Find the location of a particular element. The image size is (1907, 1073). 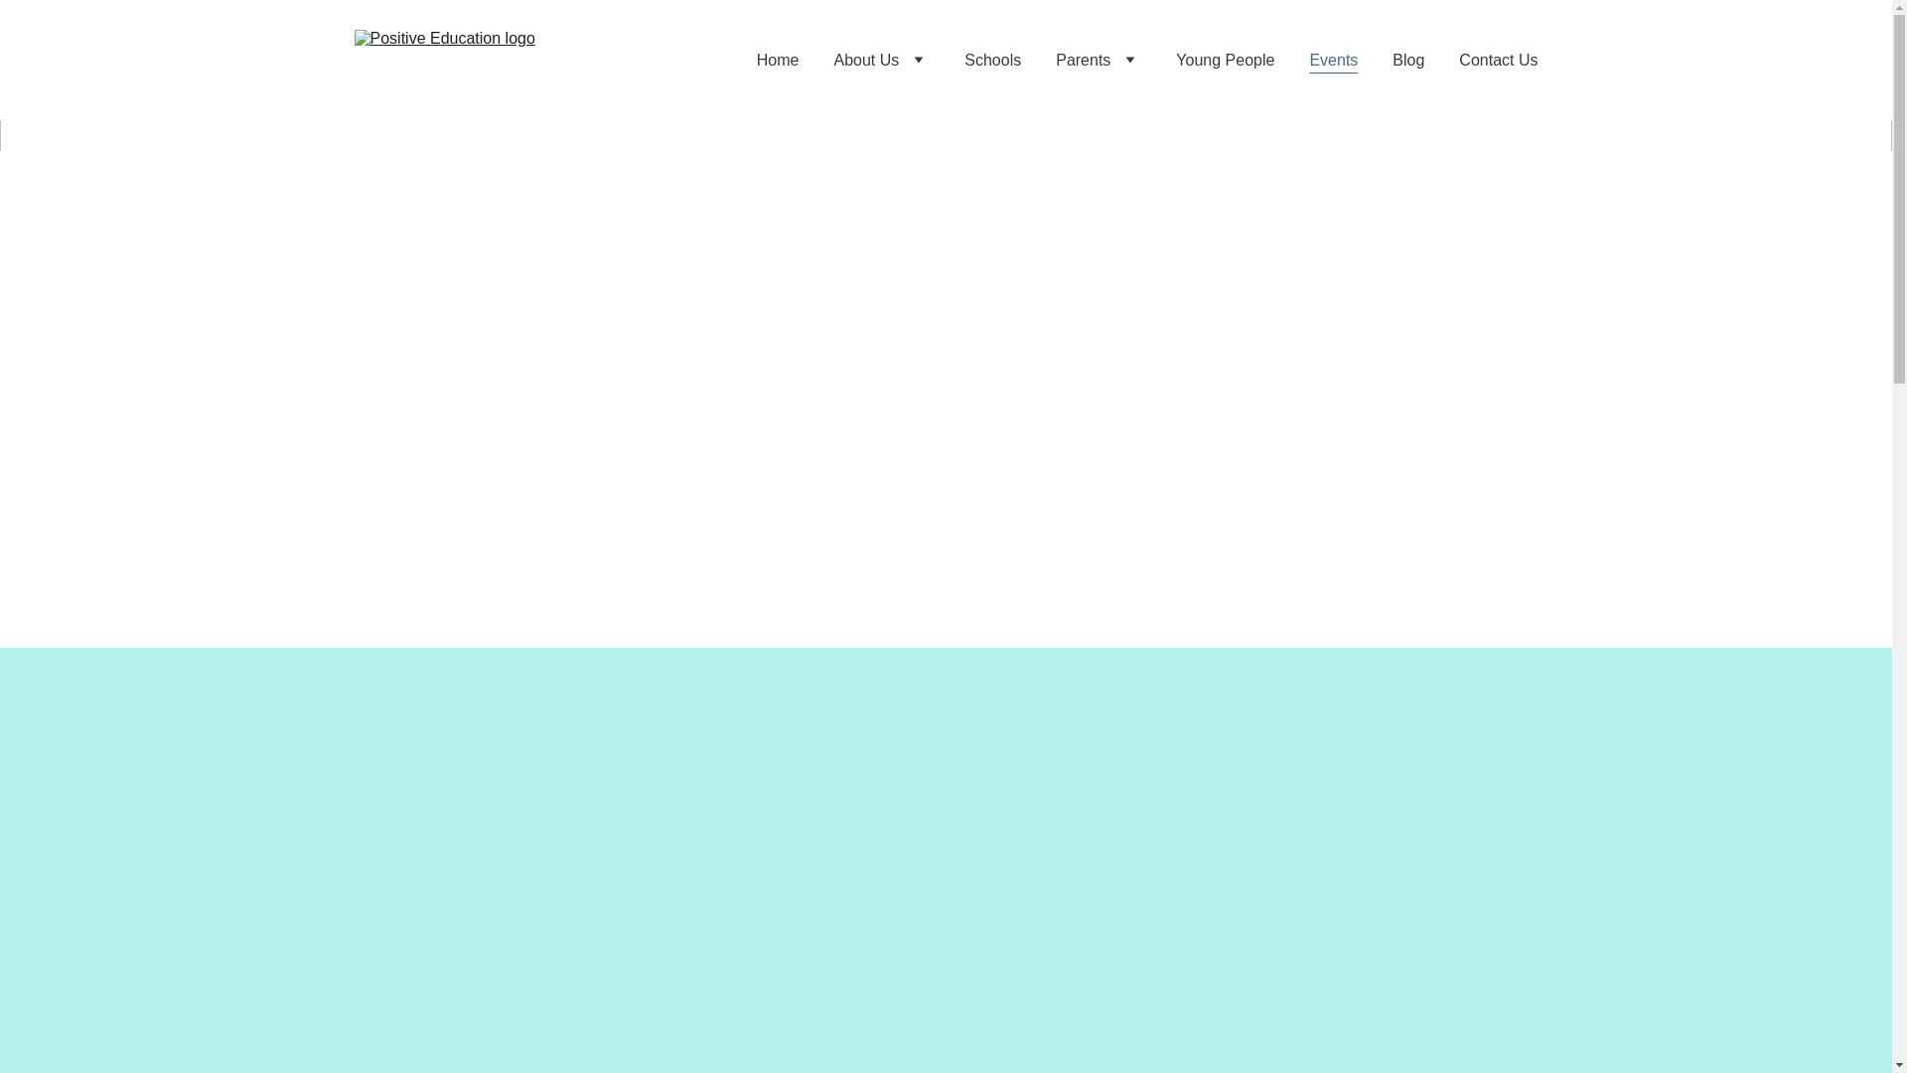

About Us is located at coordinates (866, 60).